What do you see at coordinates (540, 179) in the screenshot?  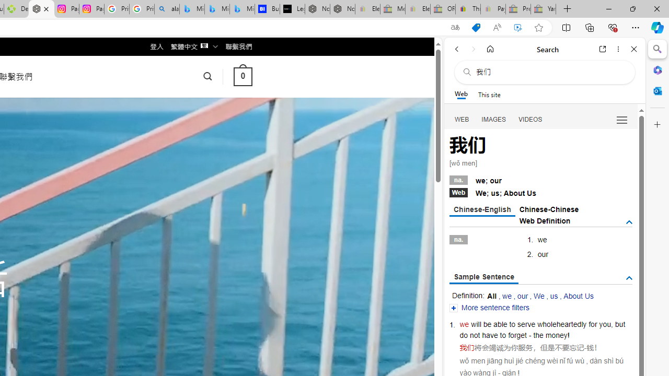 I see `na.we; our` at bounding box center [540, 179].